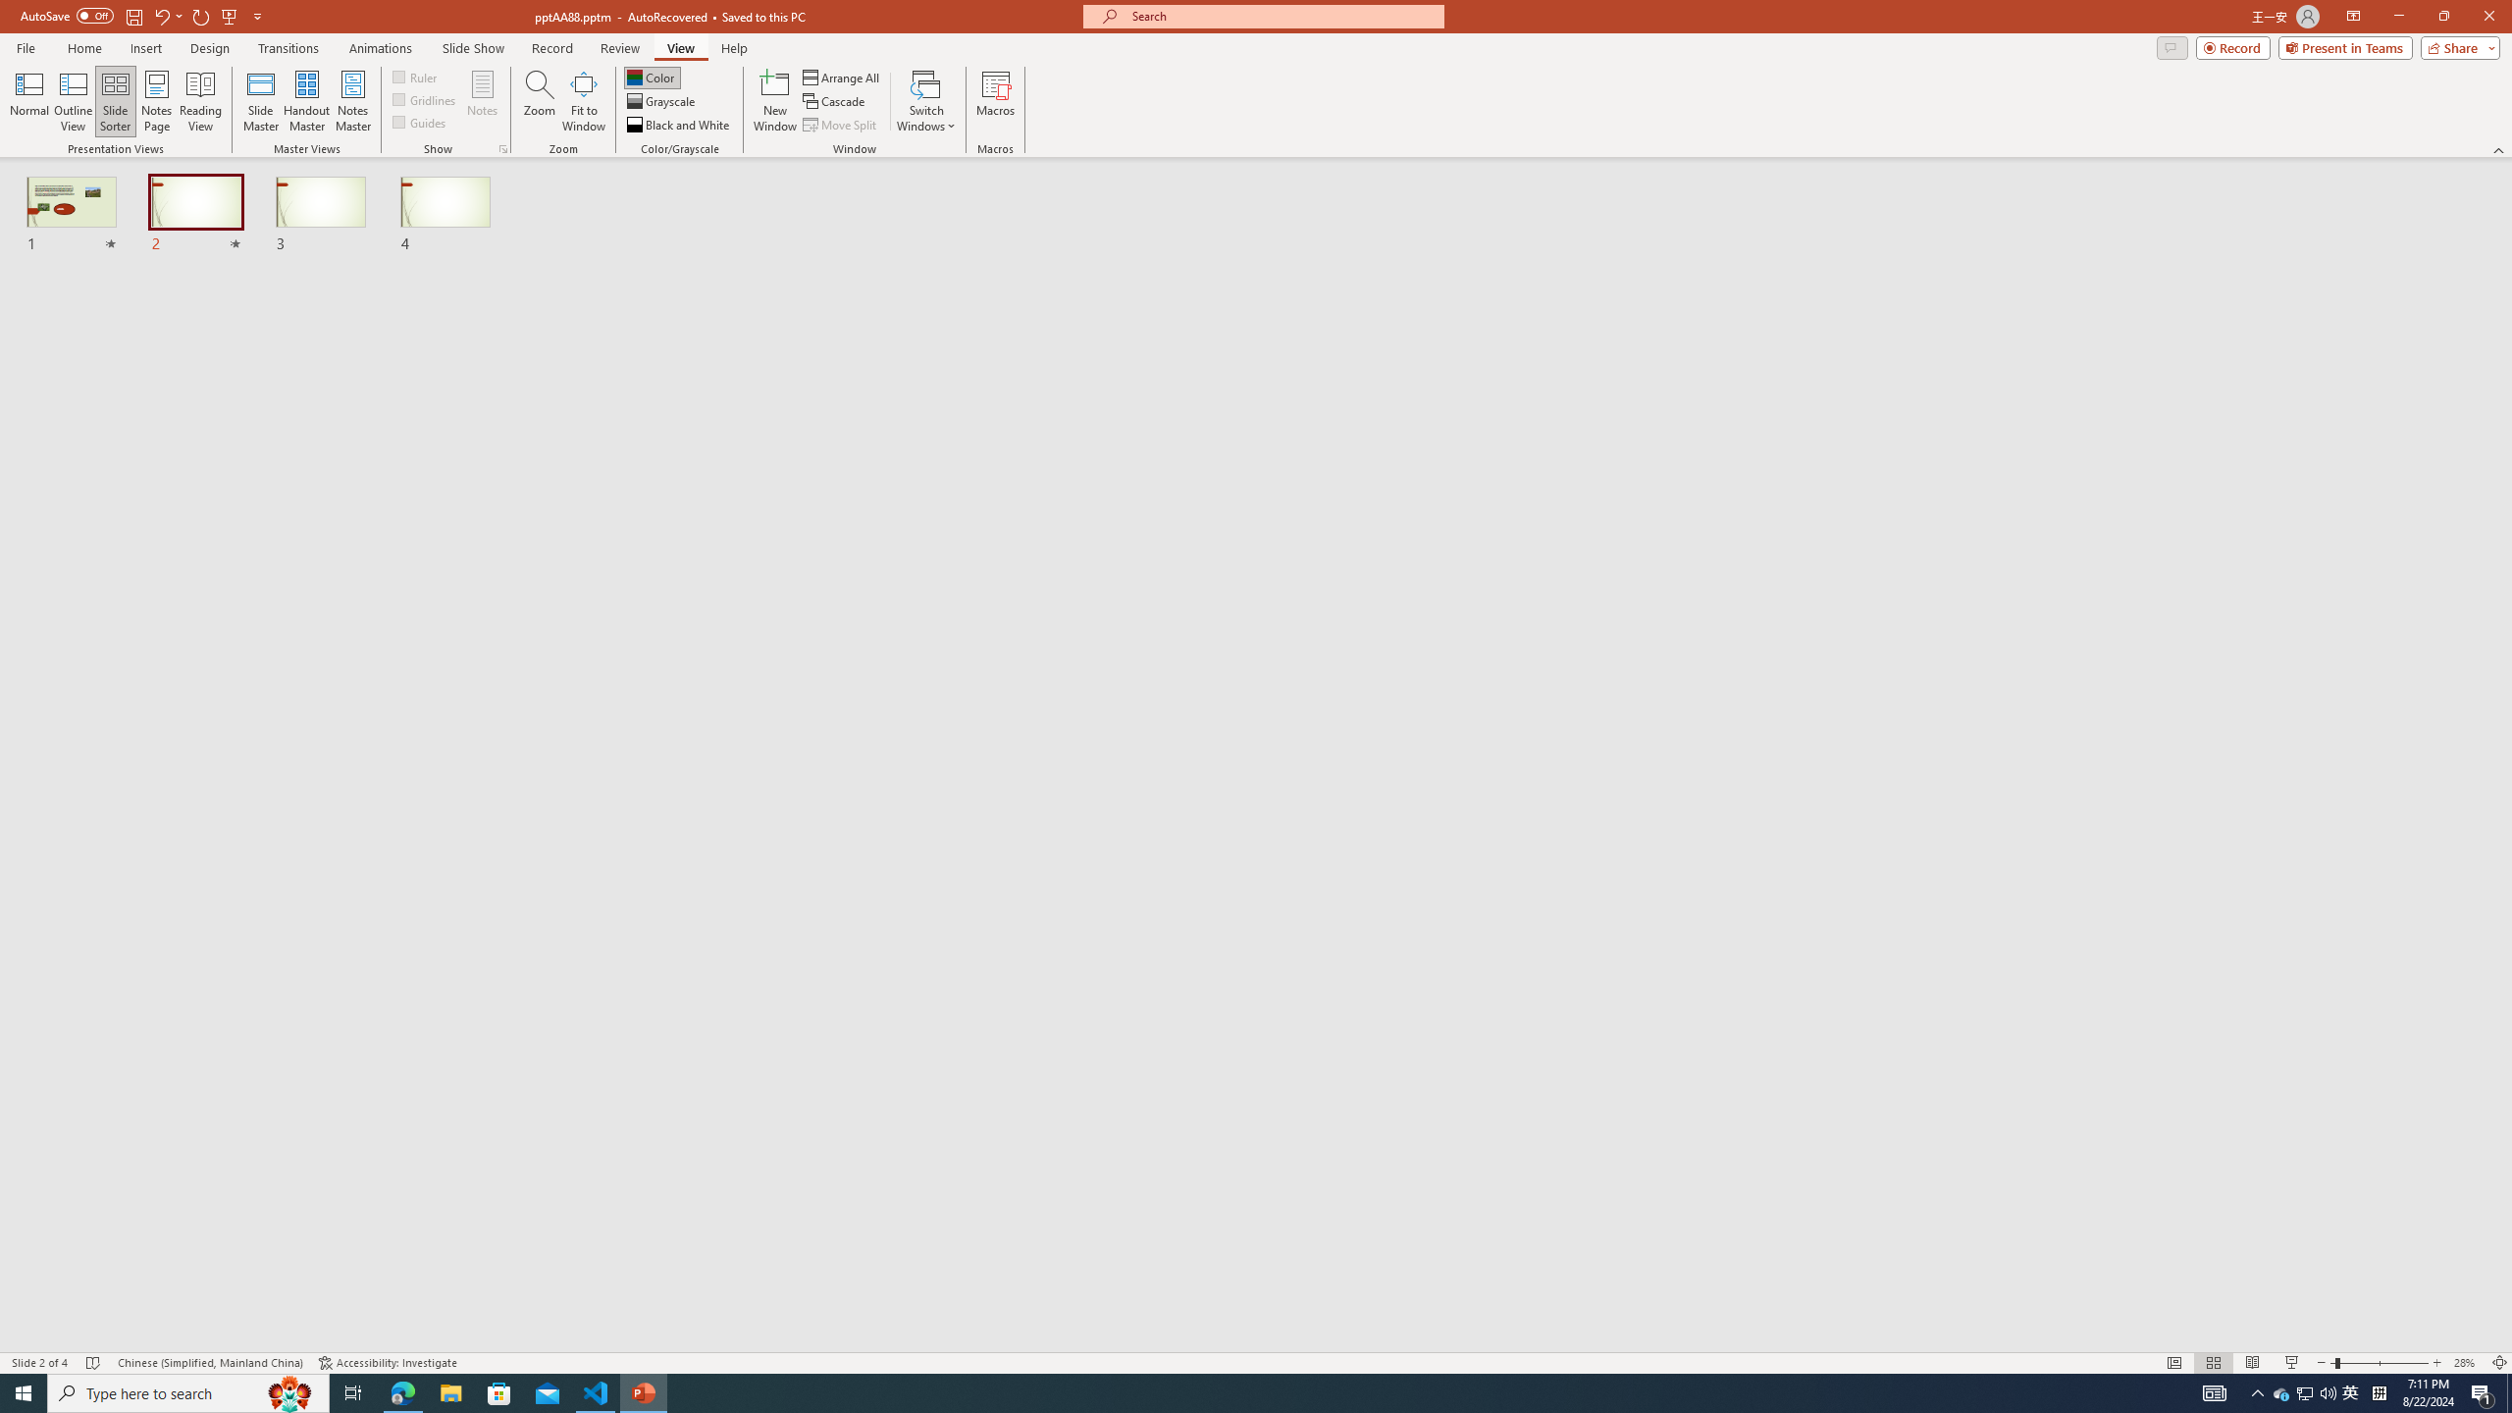 The height and width of the screenshot is (1413, 2512). I want to click on New Window, so click(775, 101).